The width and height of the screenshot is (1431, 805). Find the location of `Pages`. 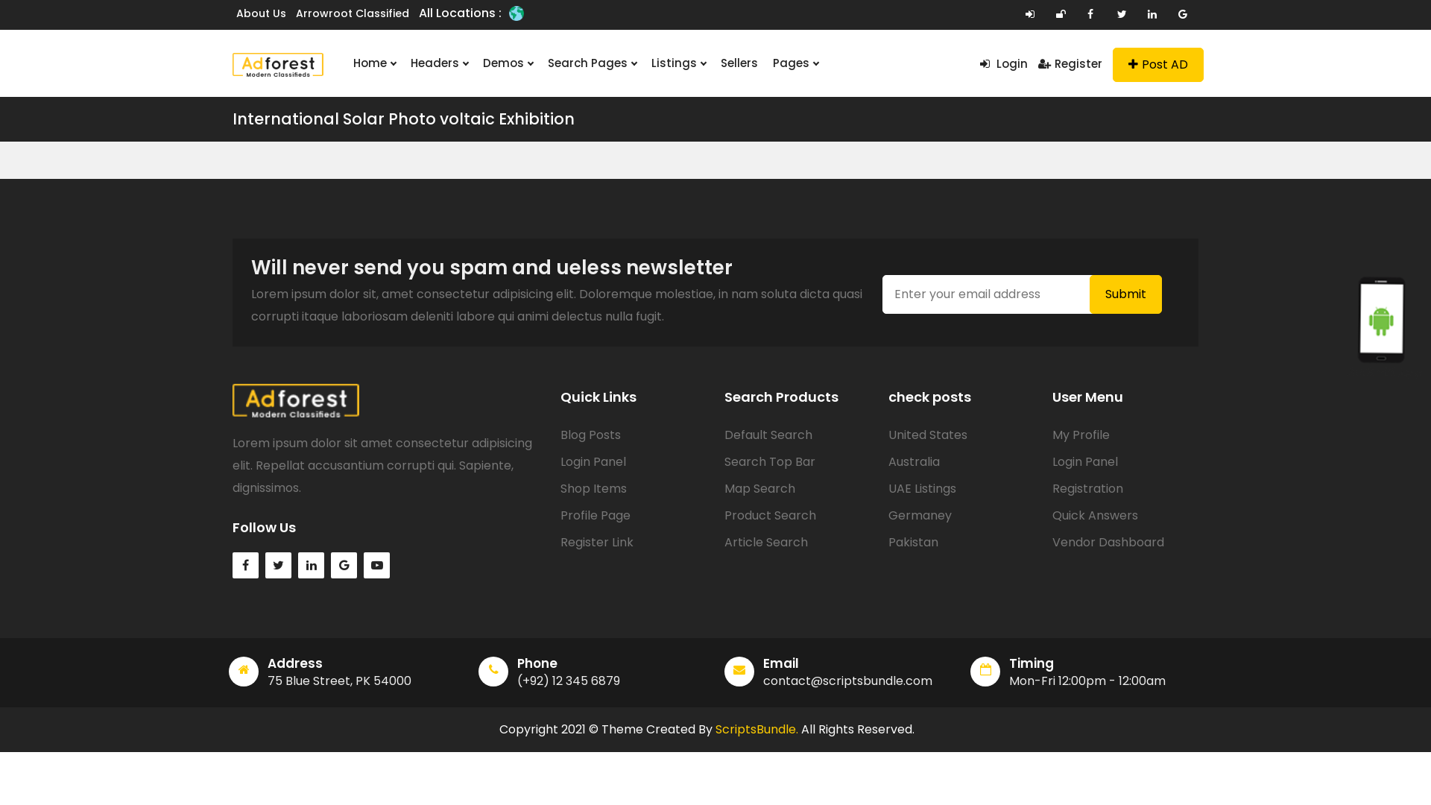

Pages is located at coordinates (796, 63).